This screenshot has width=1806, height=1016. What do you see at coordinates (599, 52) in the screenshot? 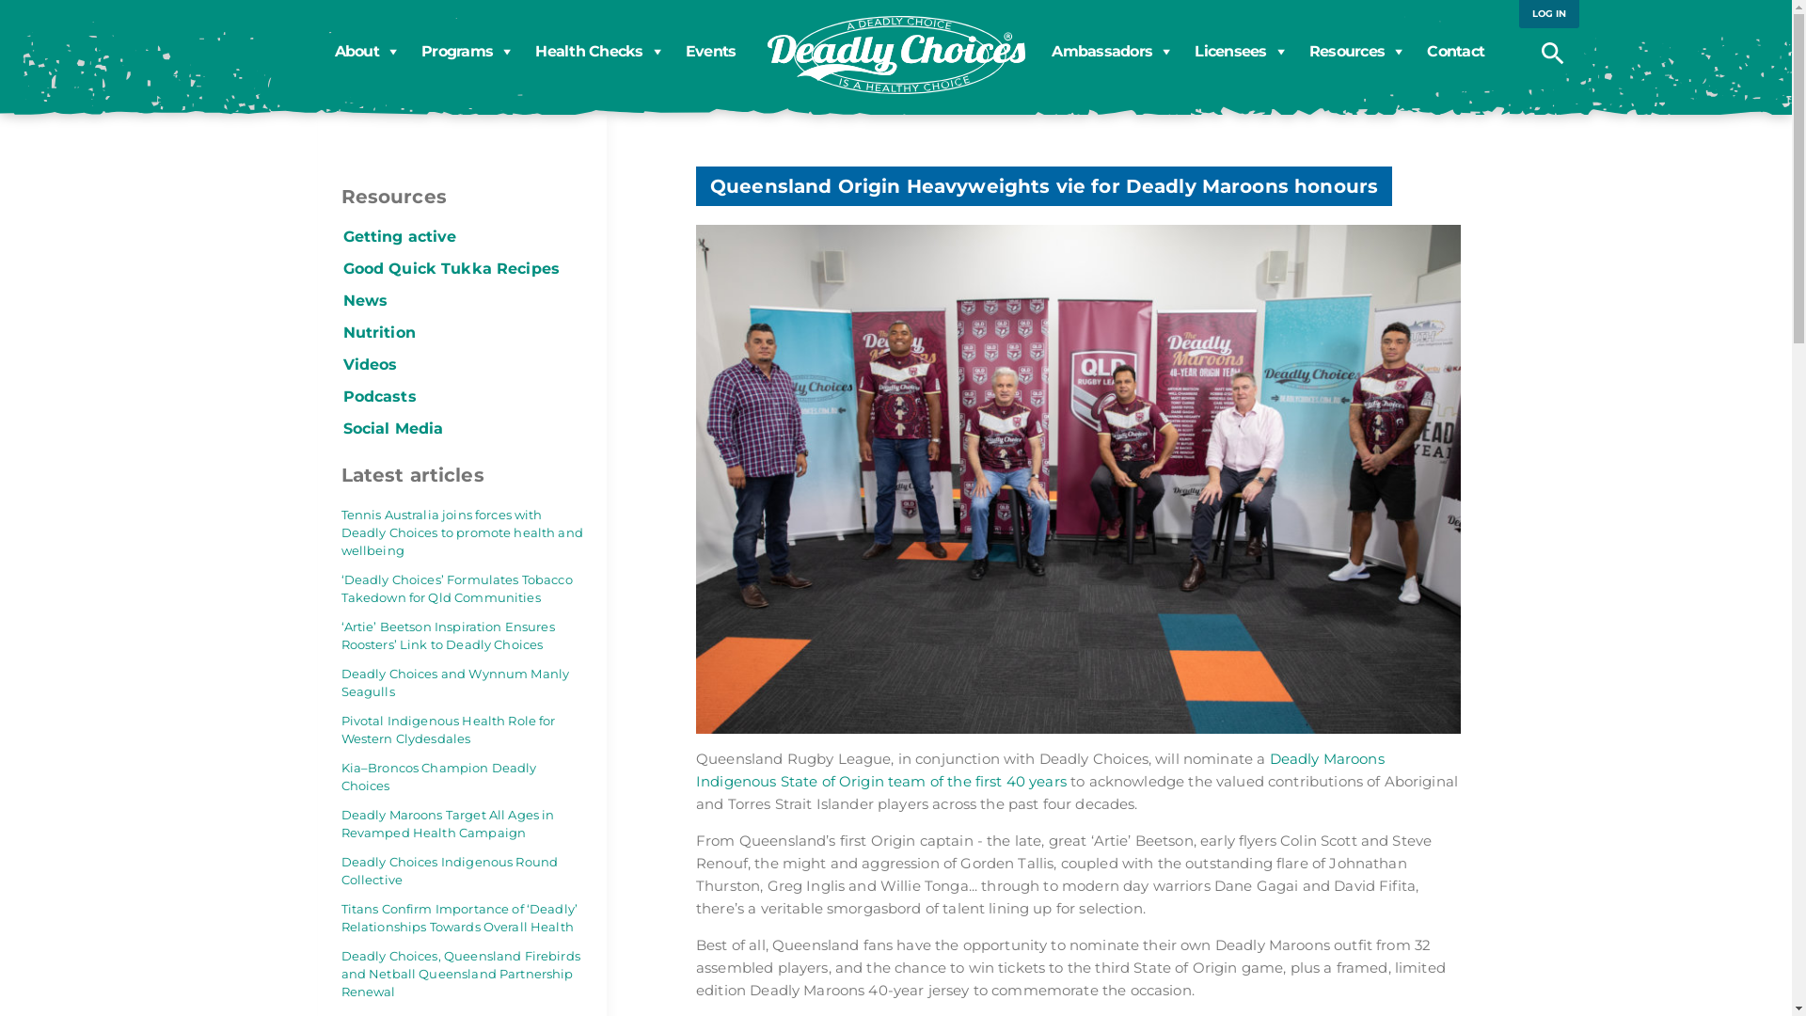
I see `Health Checks` at bounding box center [599, 52].